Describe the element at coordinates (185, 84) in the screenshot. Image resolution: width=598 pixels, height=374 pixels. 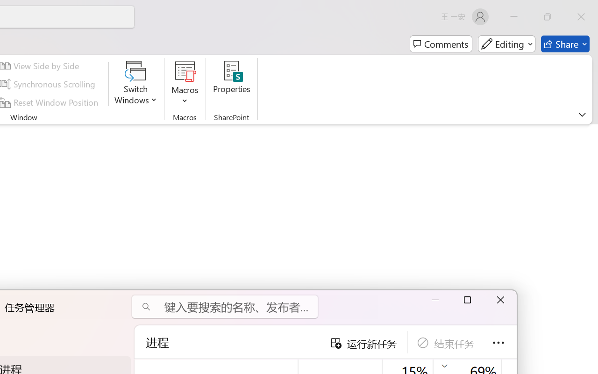
I see `Macros` at that location.